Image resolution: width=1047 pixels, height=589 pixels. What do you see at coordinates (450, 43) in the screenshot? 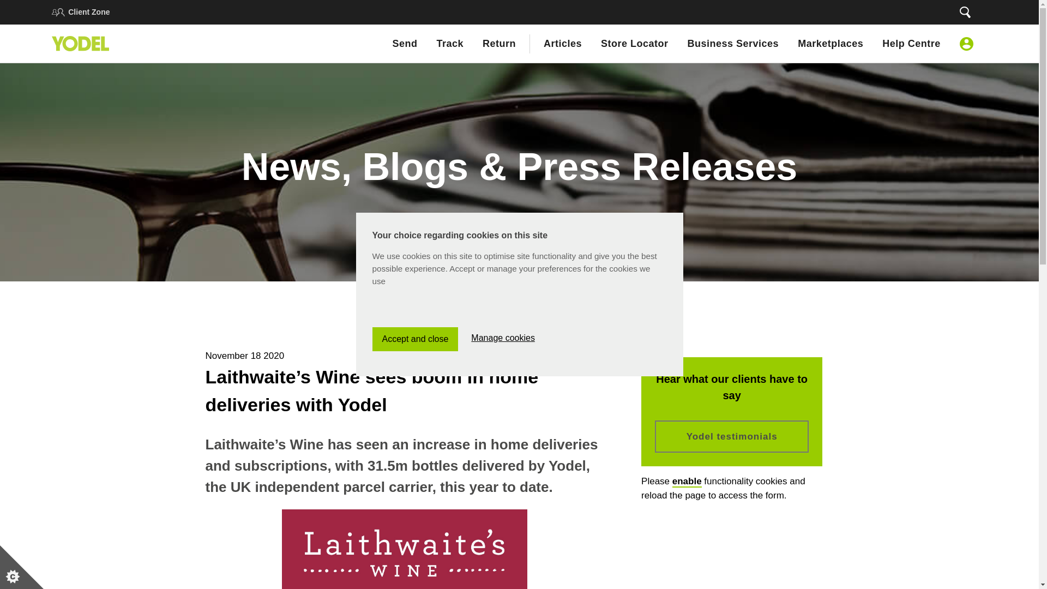
I see `Track` at bounding box center [450, 43].